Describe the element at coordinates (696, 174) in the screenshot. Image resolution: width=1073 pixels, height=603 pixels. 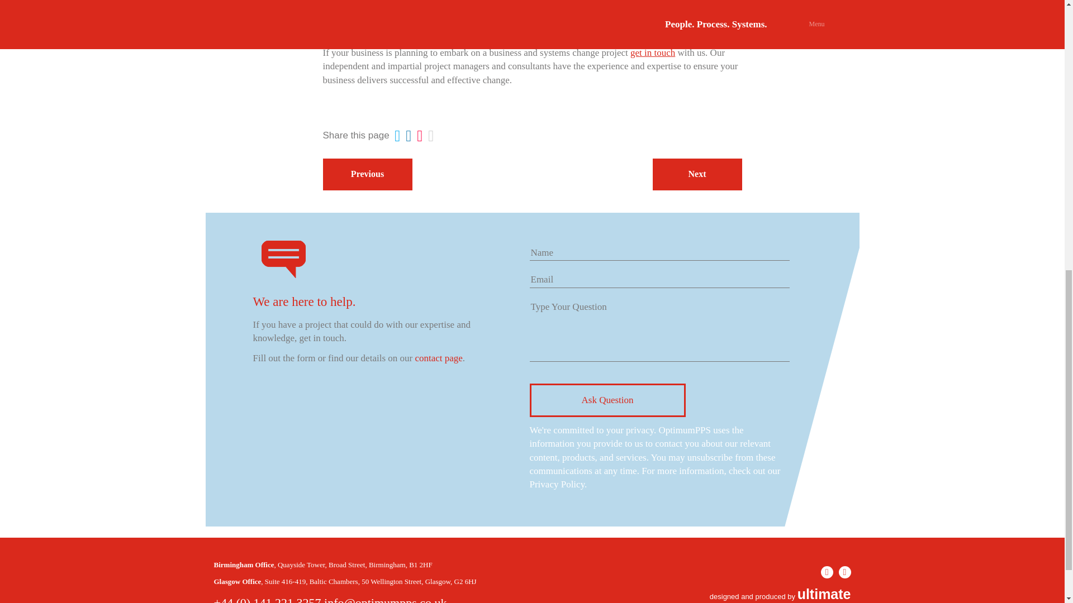
I see `Next` at that location.